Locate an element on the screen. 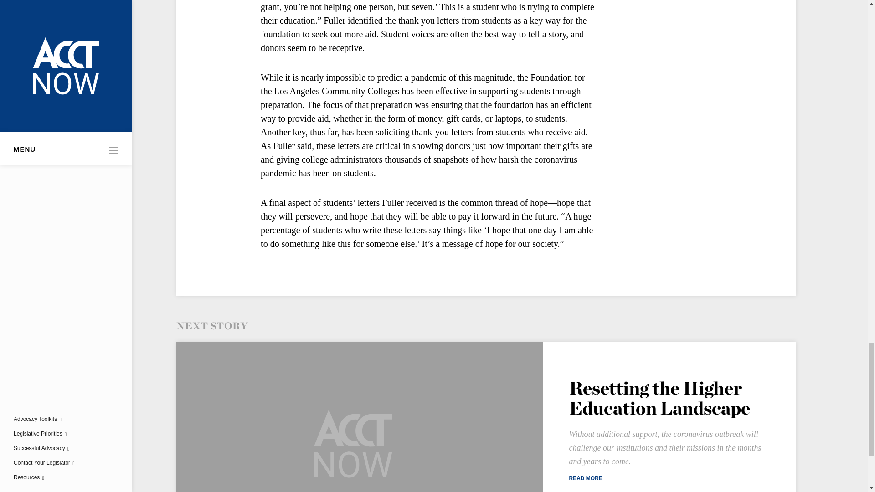 The image size is (875, 492). READ MORE is located at coordinates (668, 478).